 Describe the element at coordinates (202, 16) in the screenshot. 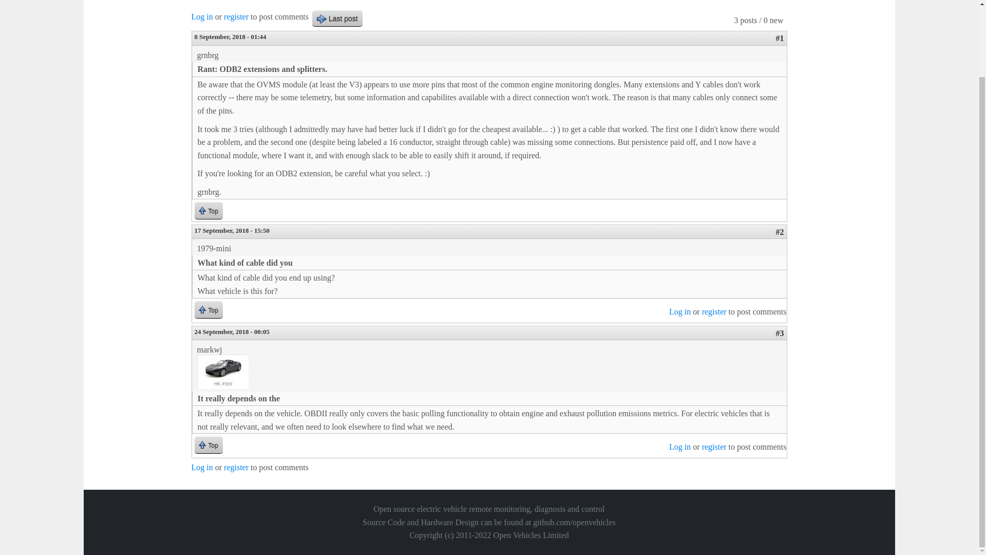

I see `Log in` at that location.